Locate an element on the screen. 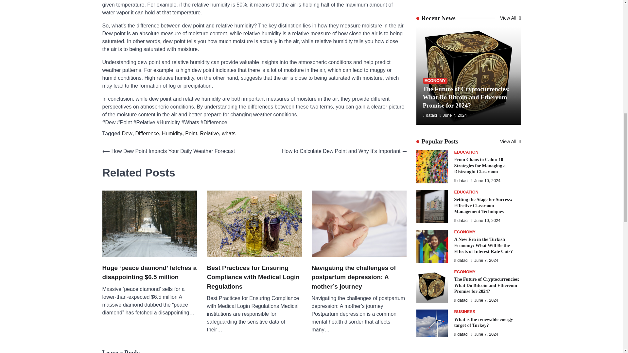 This screenshot has width=628, height=353. whats is located at coordinates (228, 133).